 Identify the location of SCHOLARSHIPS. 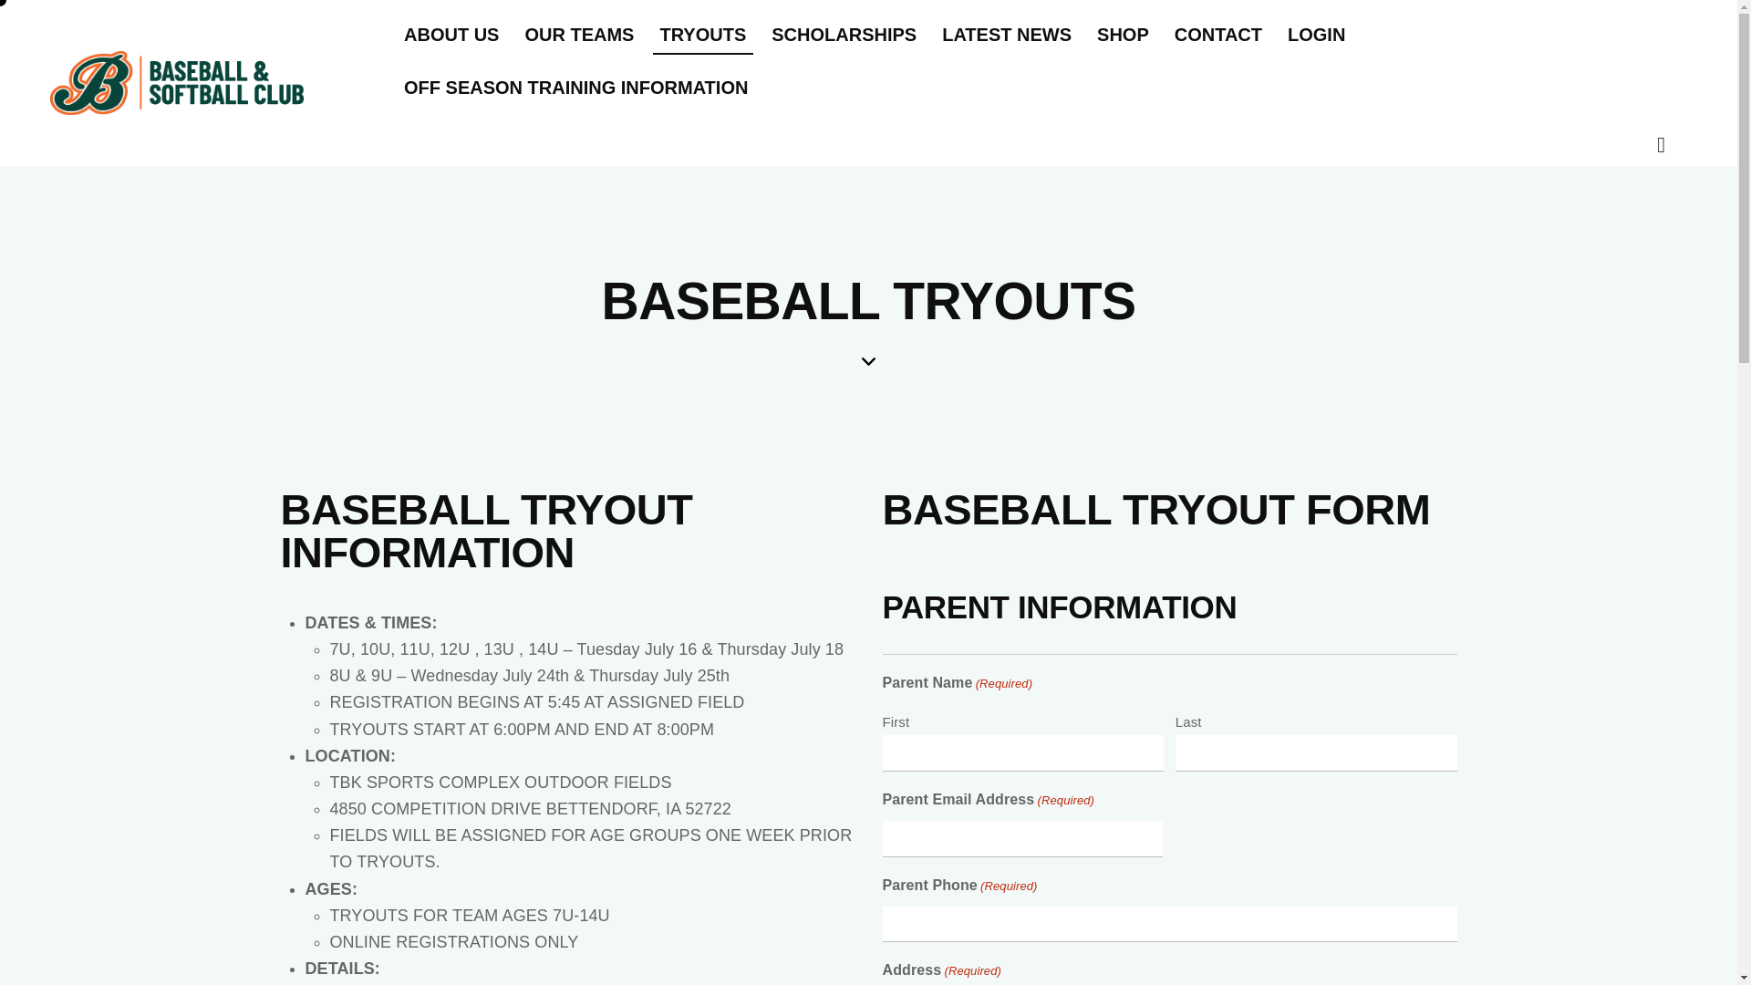
(844, 34).